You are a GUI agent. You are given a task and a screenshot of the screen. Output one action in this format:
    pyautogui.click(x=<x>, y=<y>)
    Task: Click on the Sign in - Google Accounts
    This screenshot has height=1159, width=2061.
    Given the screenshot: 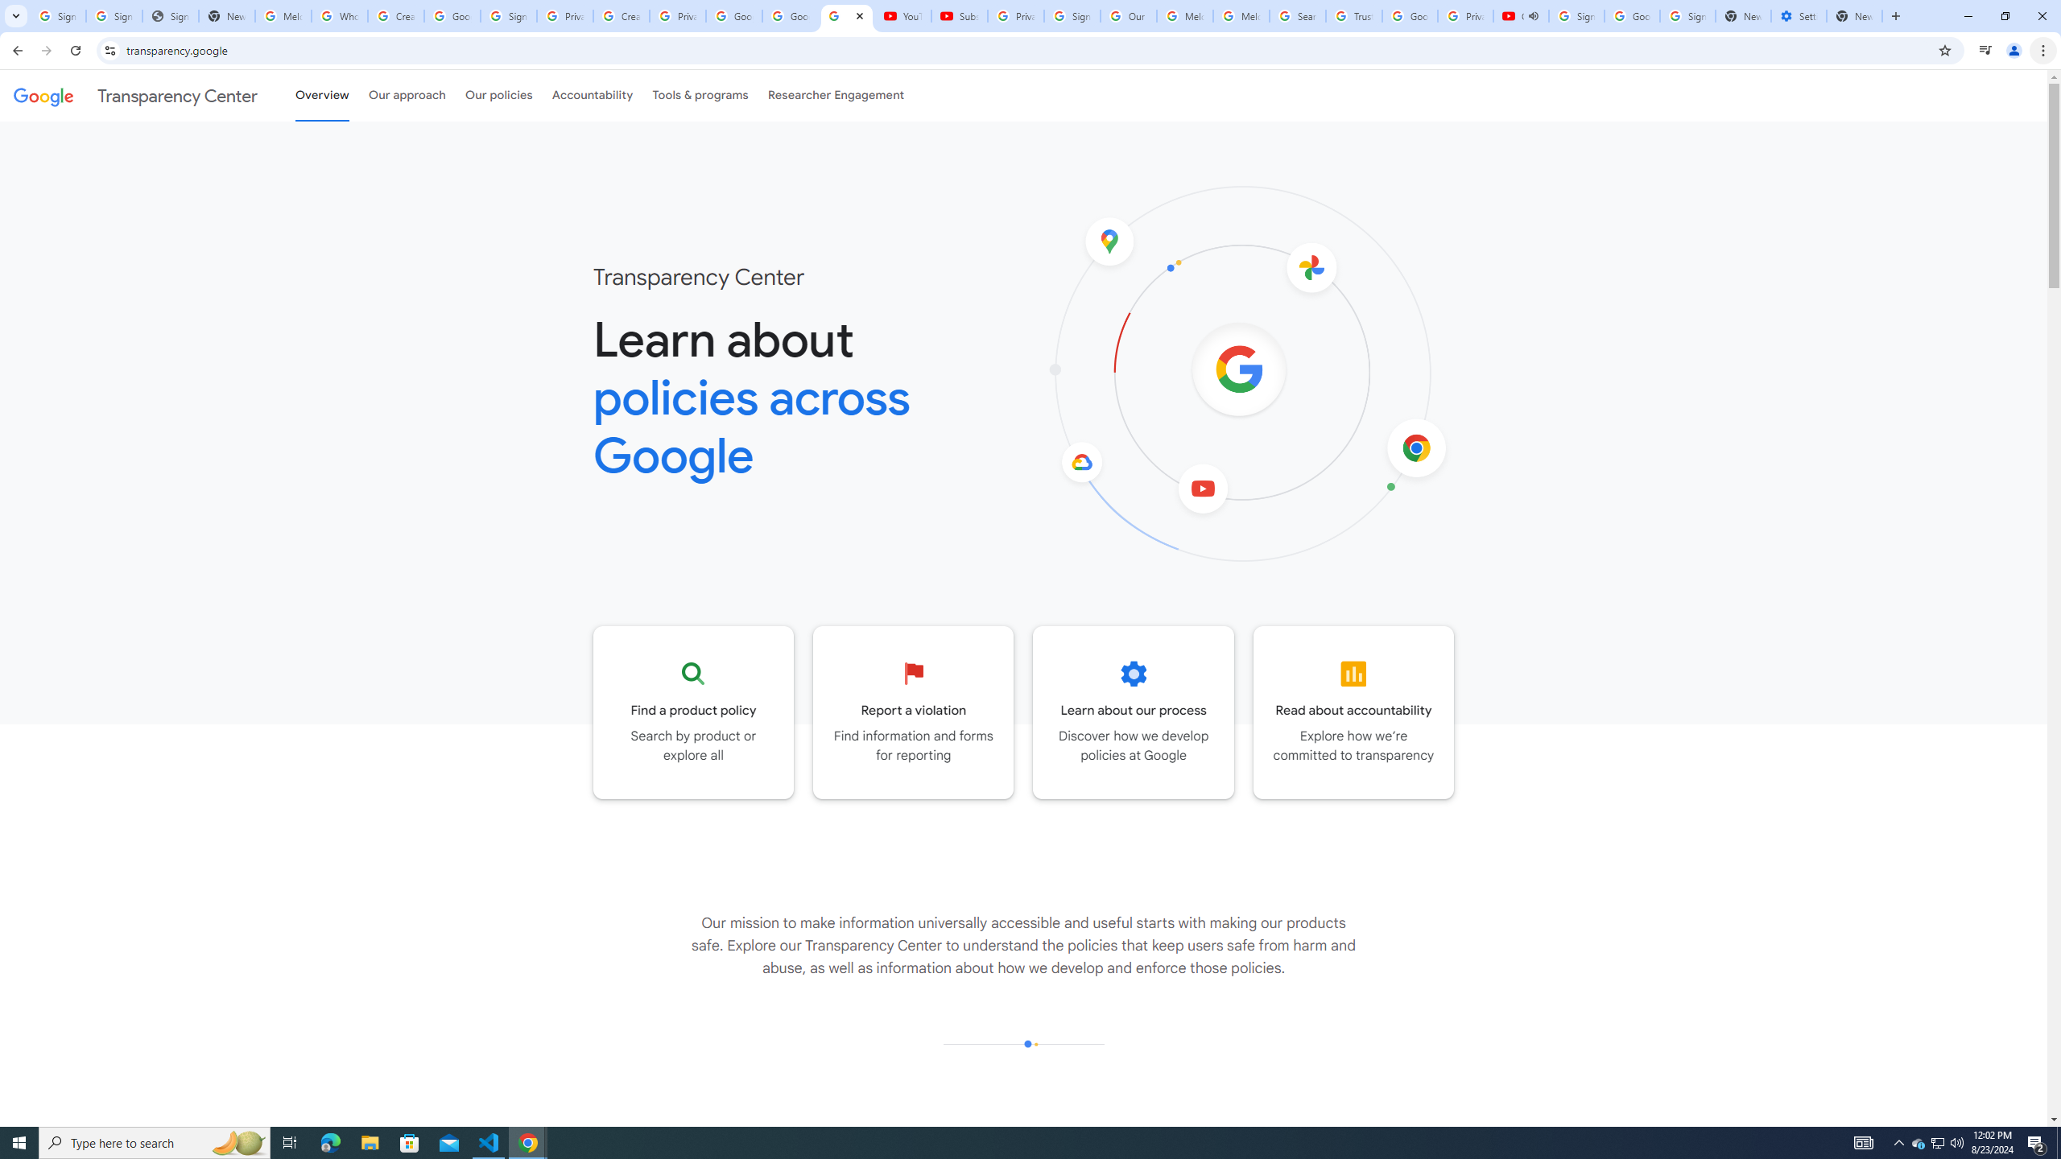 What is the action you would take?
    pyautogui.click(x=1576, y=16)
    